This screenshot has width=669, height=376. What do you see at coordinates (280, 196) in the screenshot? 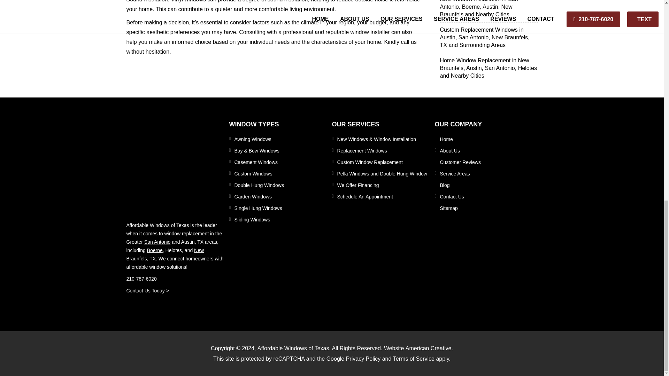
I see `Garden Windows` at bounding box center [280, 196].